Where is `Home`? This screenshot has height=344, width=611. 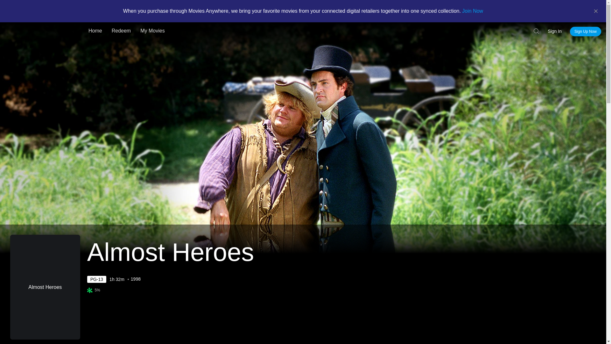
Home is located at coordinates (95, 31).